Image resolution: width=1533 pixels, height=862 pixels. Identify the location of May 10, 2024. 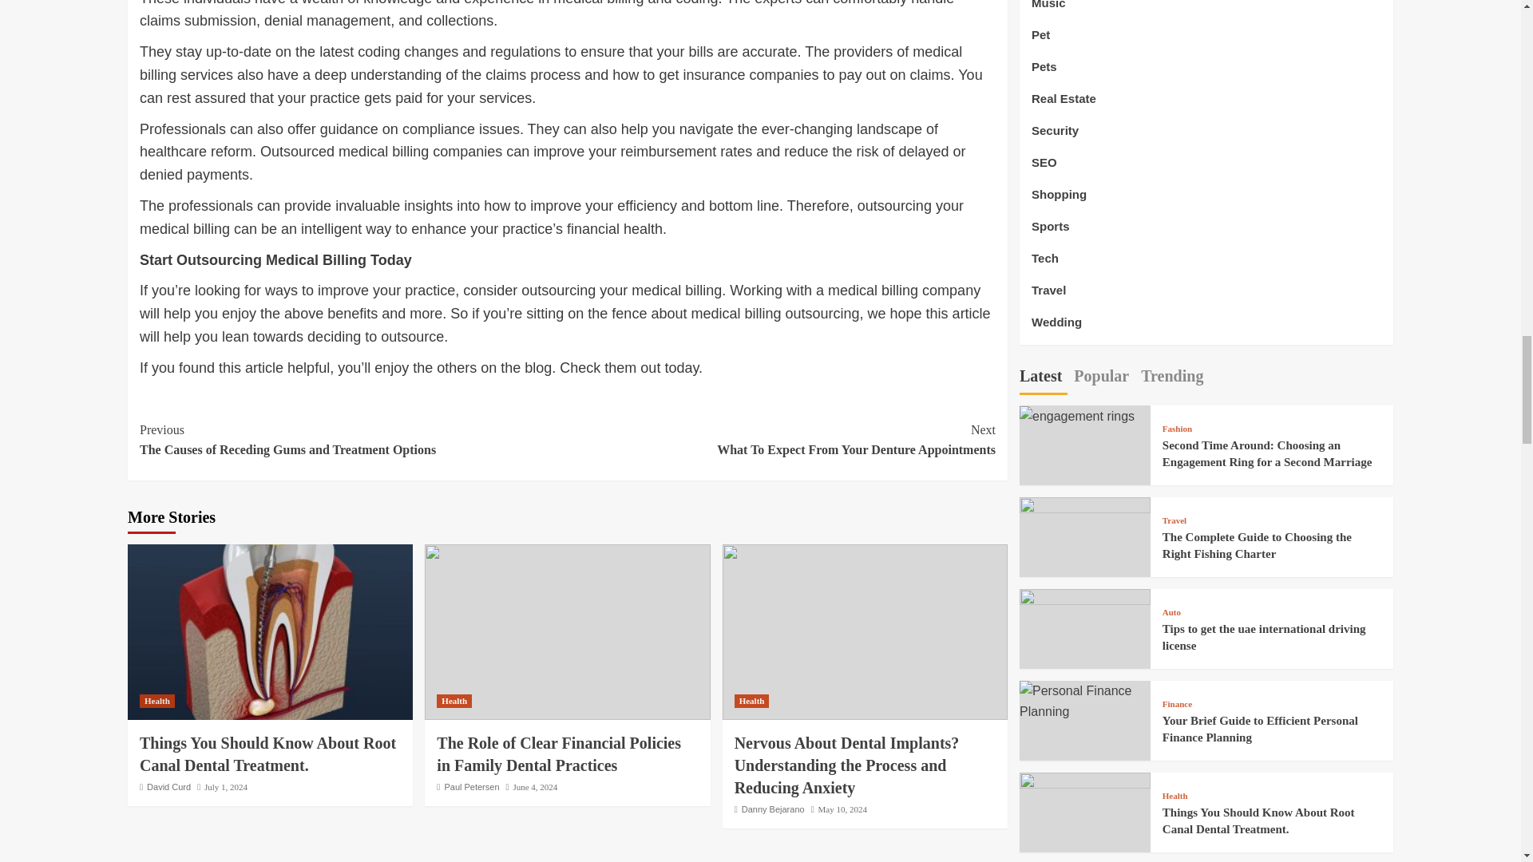
(842, 809).